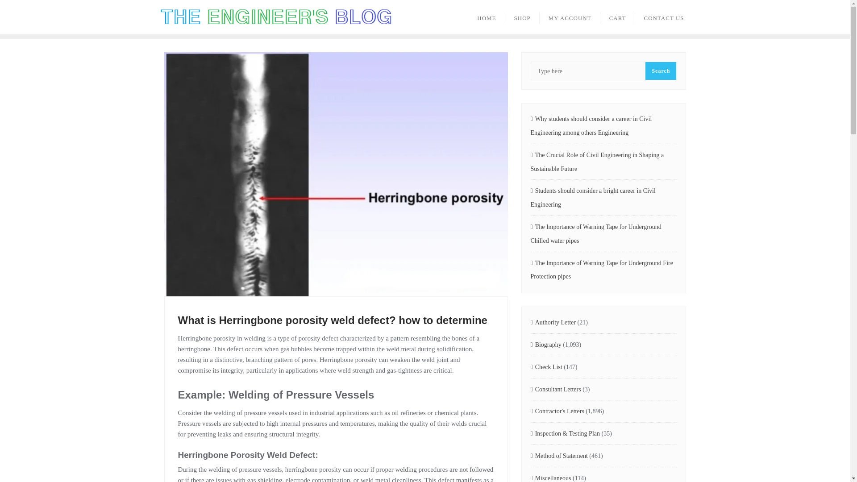  What do you see at coordinates (559, 456) in the screenshot?
I see `Method of Statement` at bounding box center [559, 456].